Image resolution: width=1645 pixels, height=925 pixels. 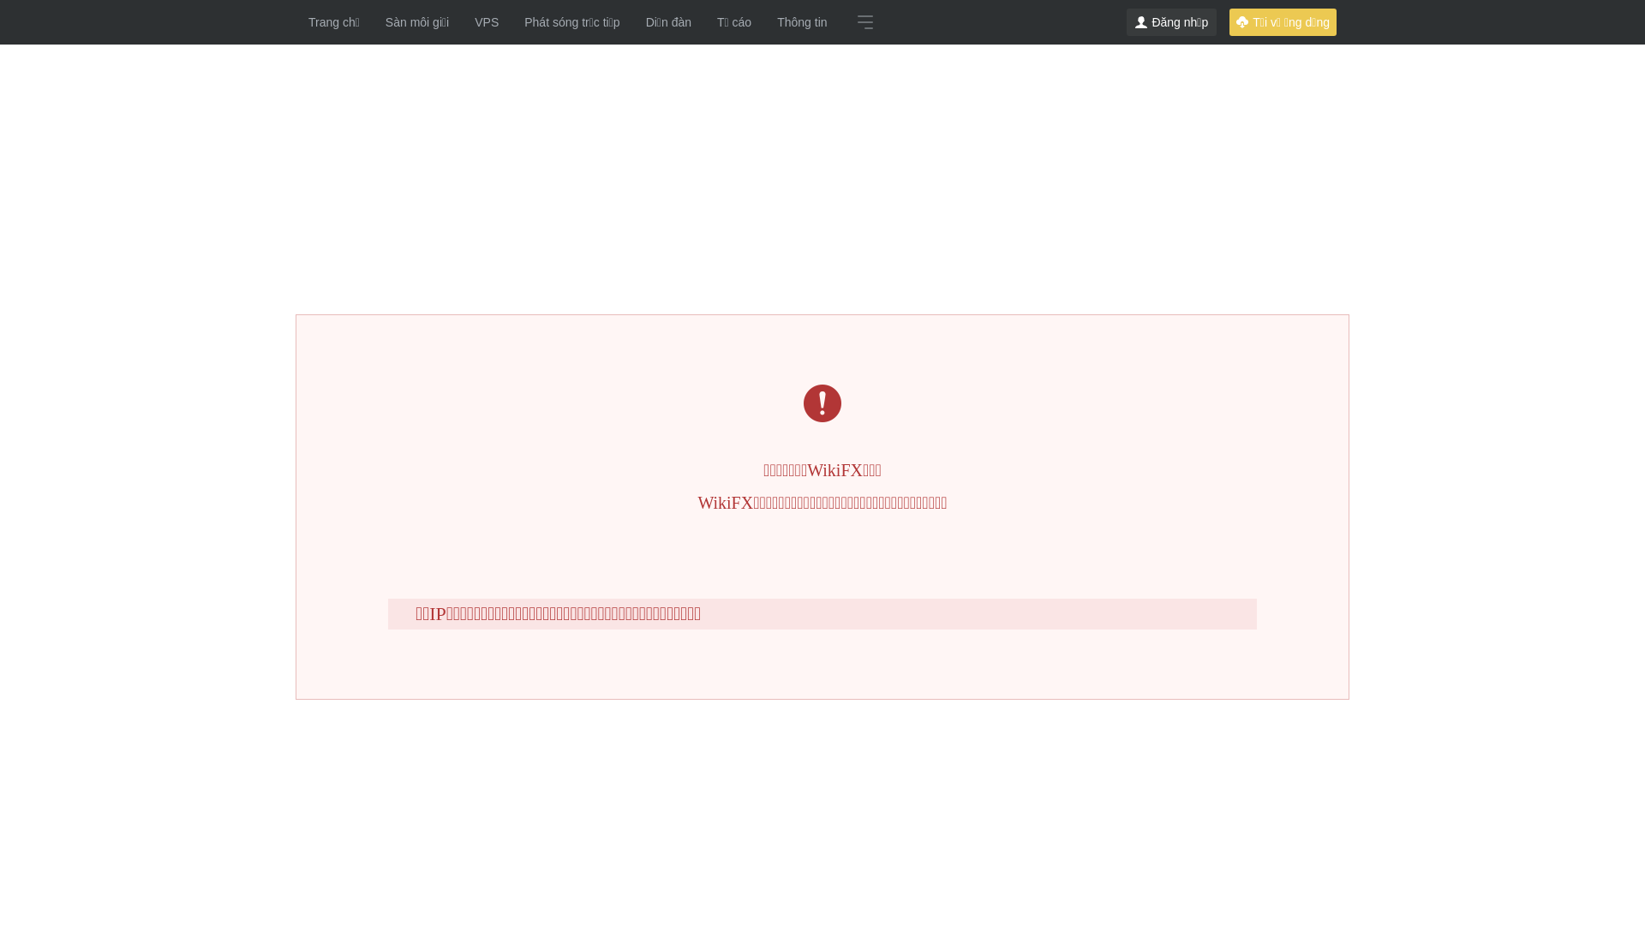 I want to click on WikiResearch, so click(x=1261, y=713).